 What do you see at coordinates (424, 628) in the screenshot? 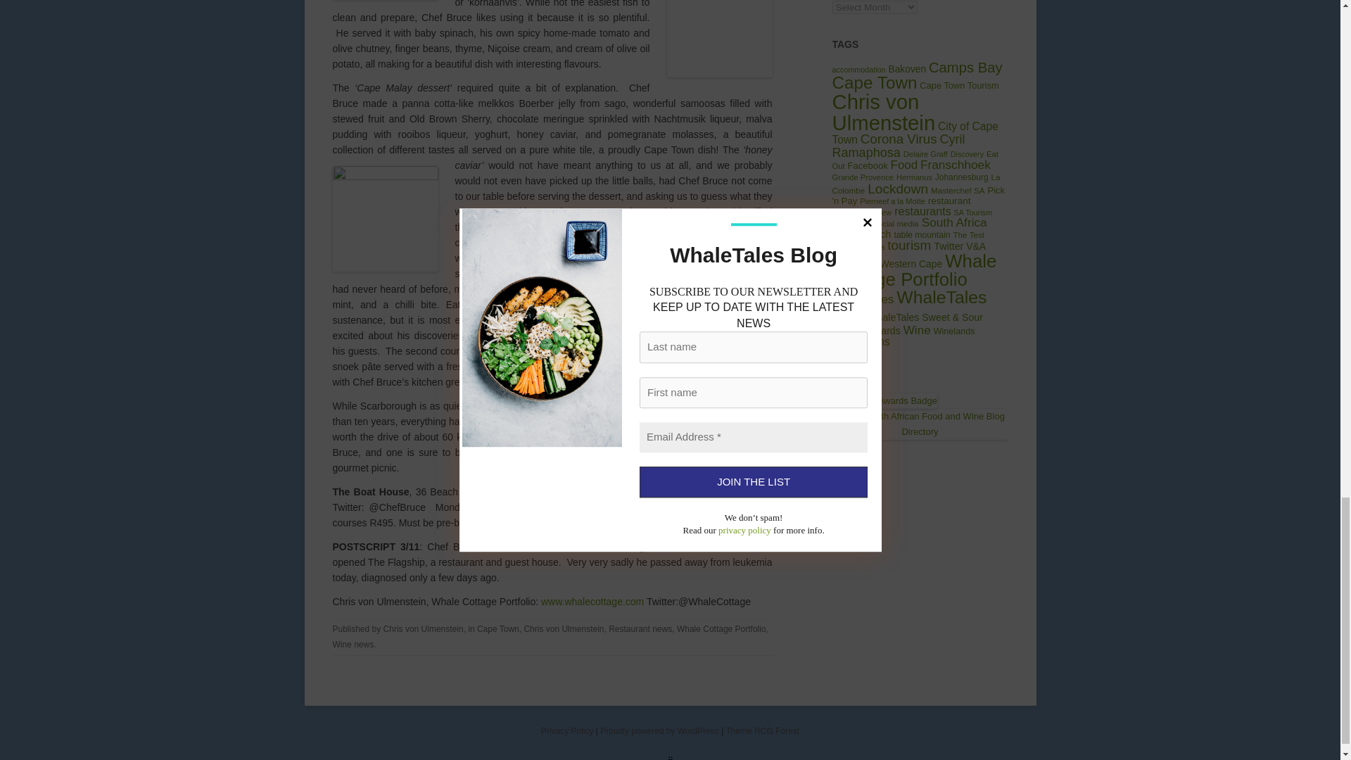
I see `View all posts by Chris von Ulmenstein` at bounding box center [424, 628].